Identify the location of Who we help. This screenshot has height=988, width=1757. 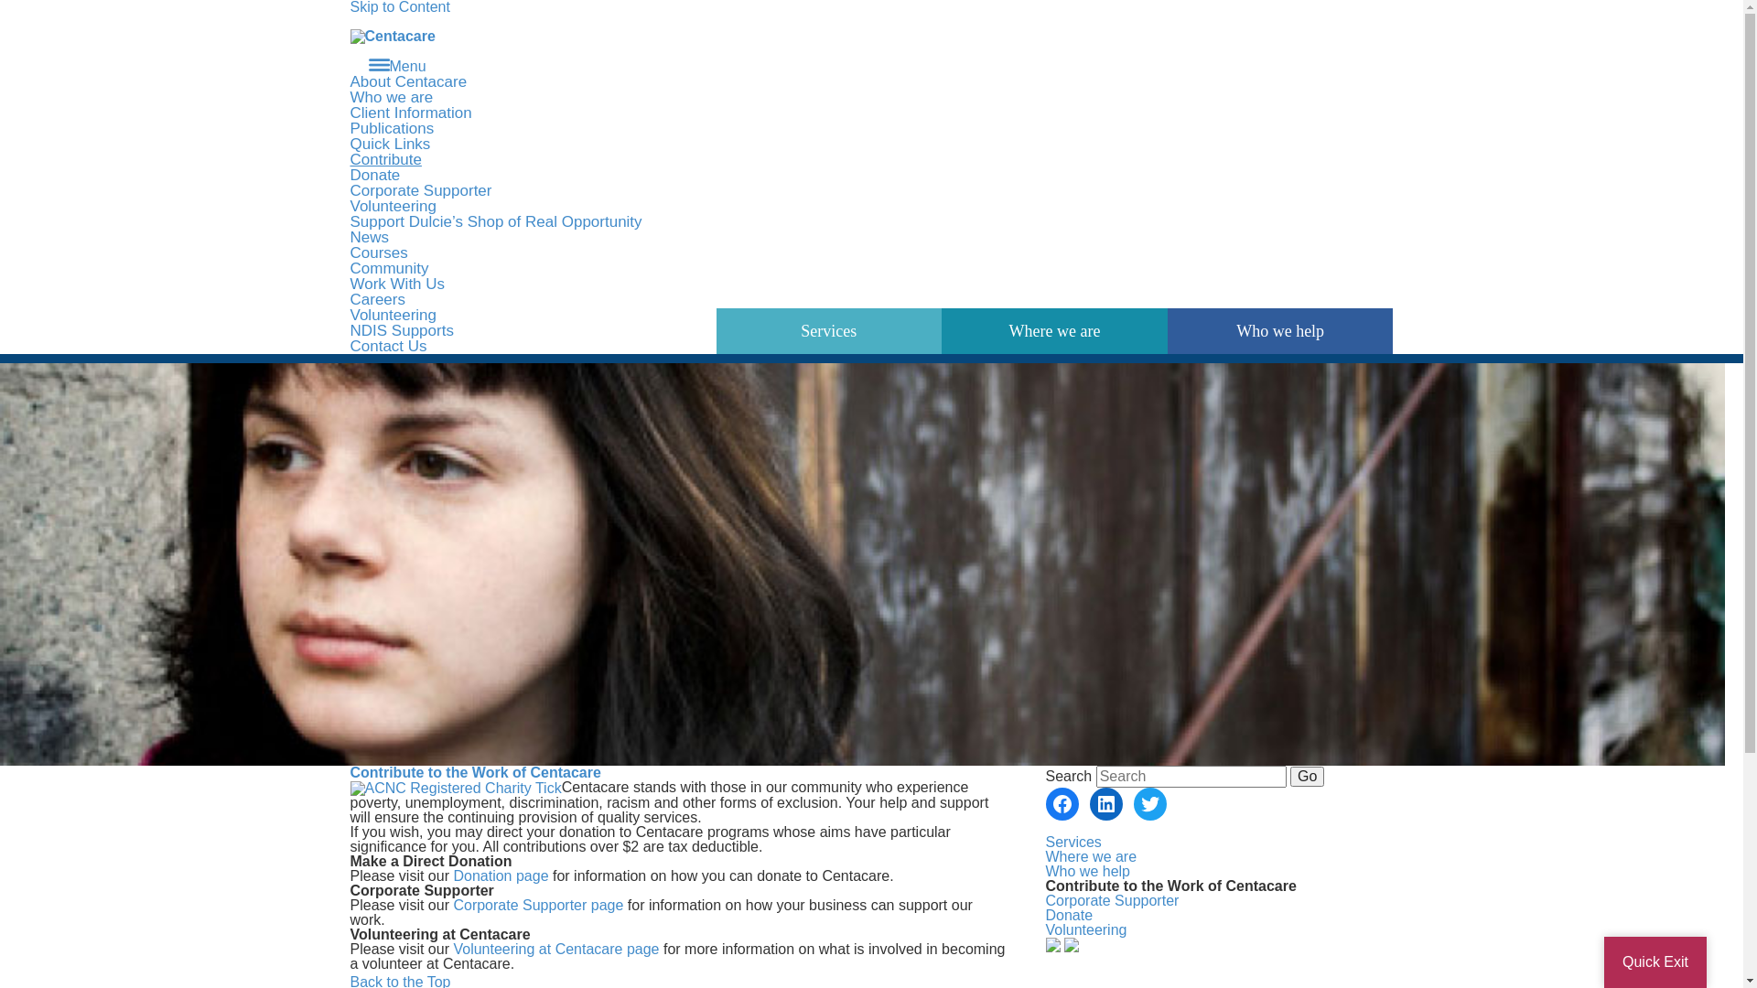
(1087, 871).